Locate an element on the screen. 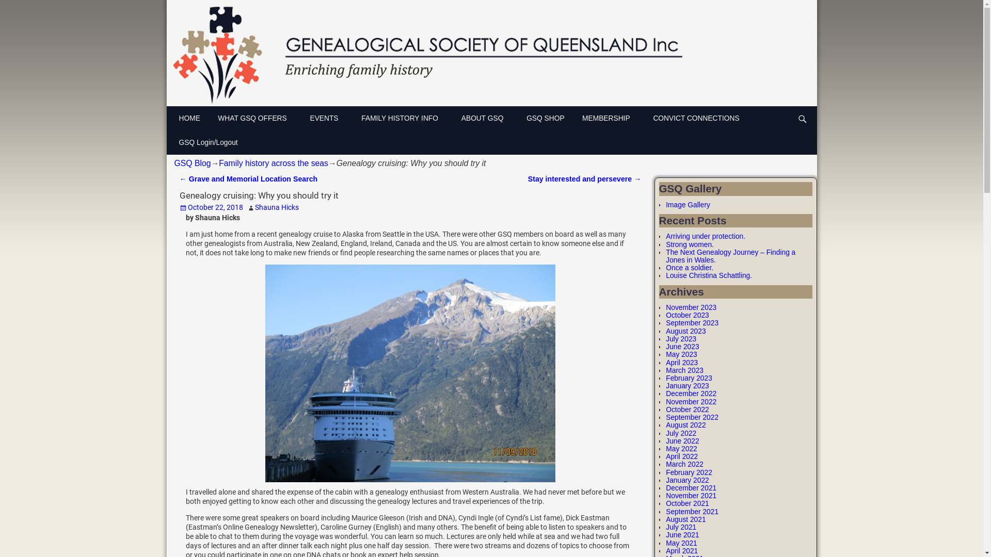  MEMBERSHIP is located at coordinates (612, 119).